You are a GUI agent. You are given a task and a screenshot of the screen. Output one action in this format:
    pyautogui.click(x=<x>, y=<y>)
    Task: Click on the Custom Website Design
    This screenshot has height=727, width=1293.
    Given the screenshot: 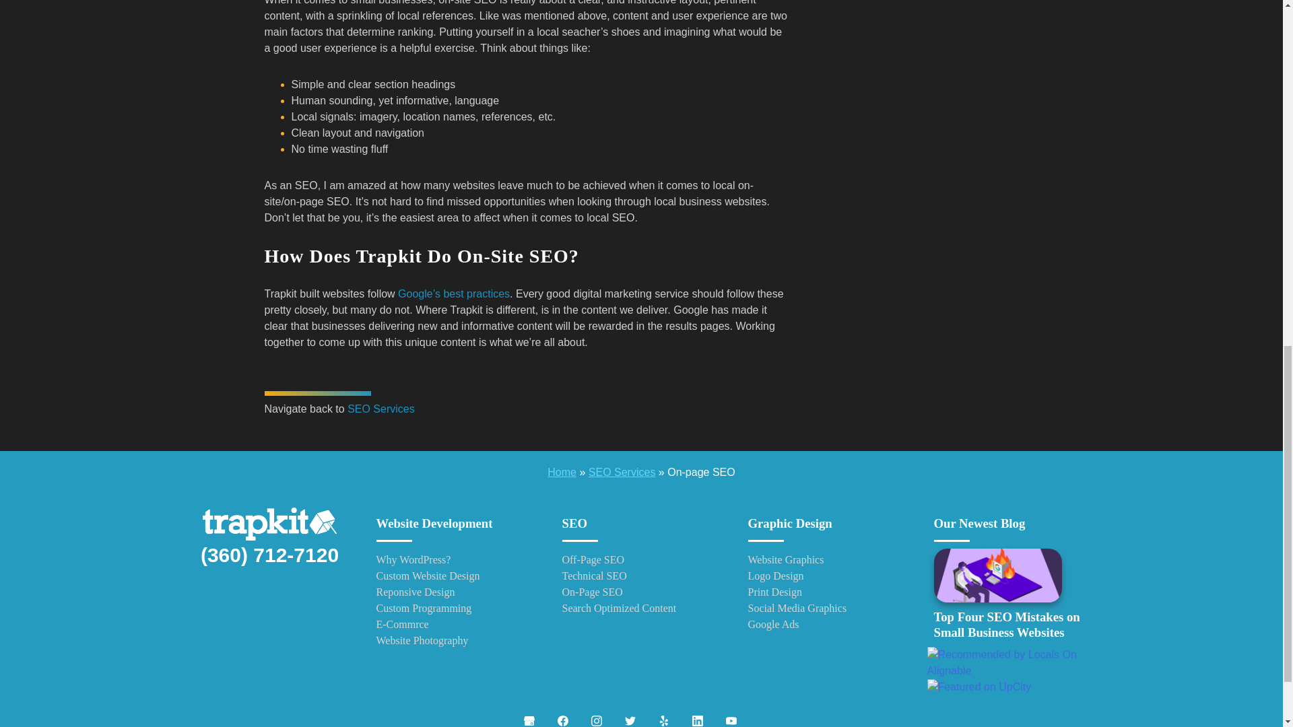 What is the action you would take?
    pyautogui.click(x=455, y=576)
    